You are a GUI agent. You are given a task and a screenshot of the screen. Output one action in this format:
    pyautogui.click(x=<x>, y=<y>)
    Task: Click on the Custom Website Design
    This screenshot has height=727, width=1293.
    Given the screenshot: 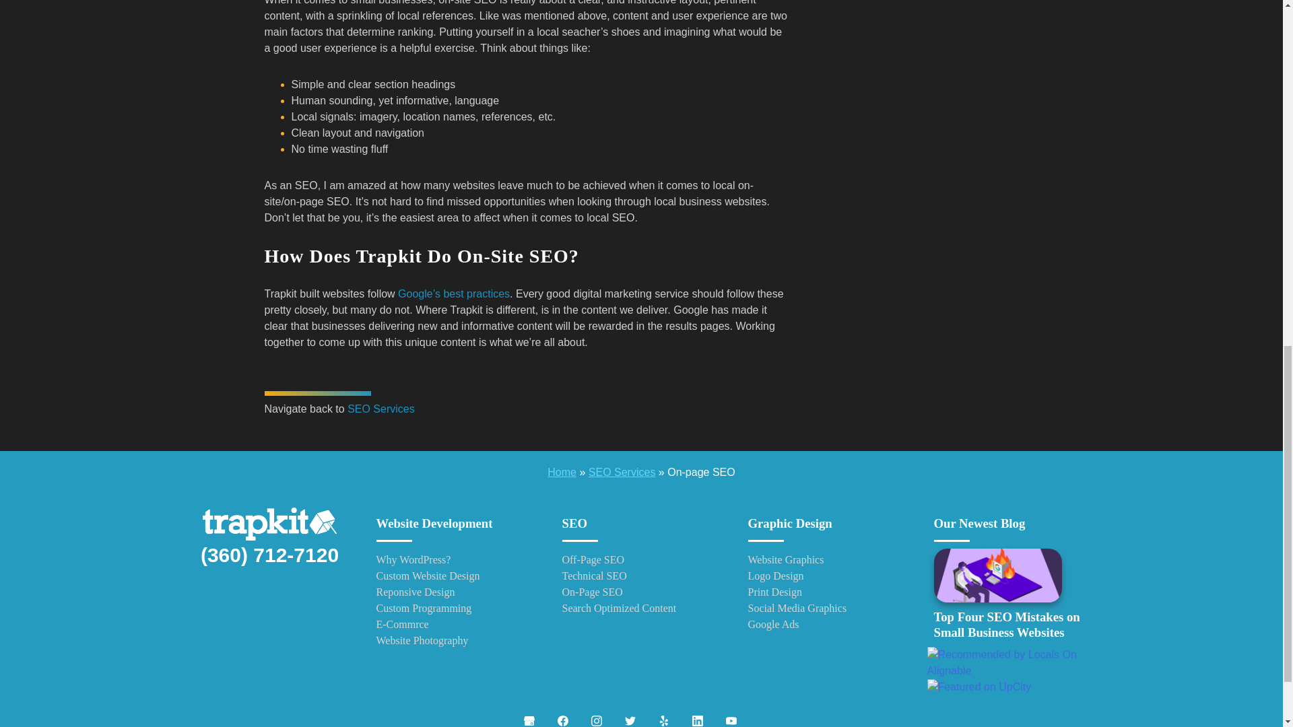 What is the action you would take?
    pyautogui.click(x=455, y=576)
    